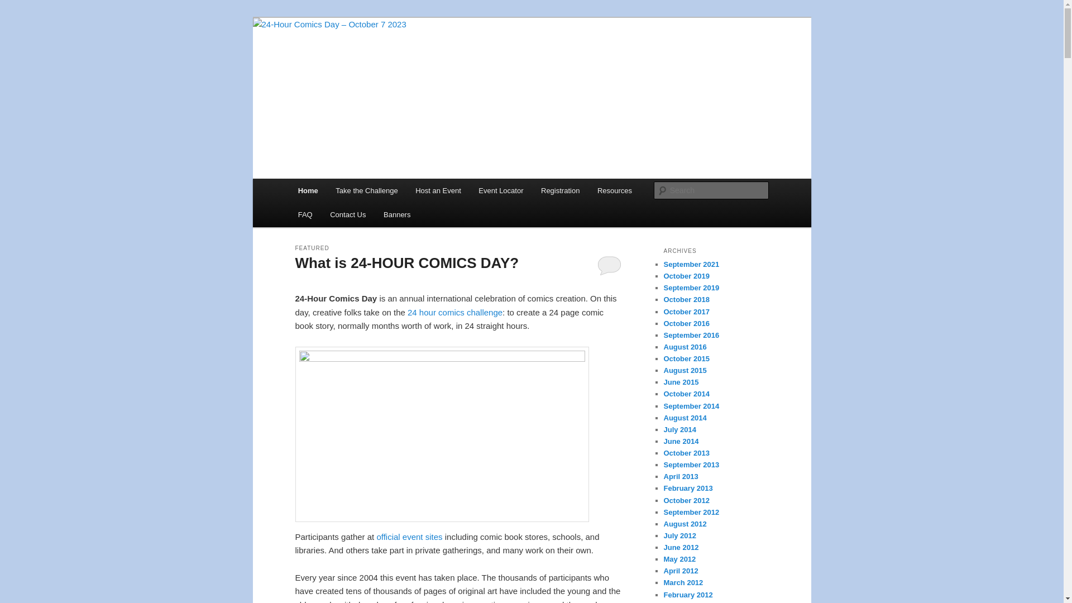 The image size is (1072, 603). What do you see at coordinates (681, 382) in the screenshot?
I see `June 2015` at bounding box center [681, 382].